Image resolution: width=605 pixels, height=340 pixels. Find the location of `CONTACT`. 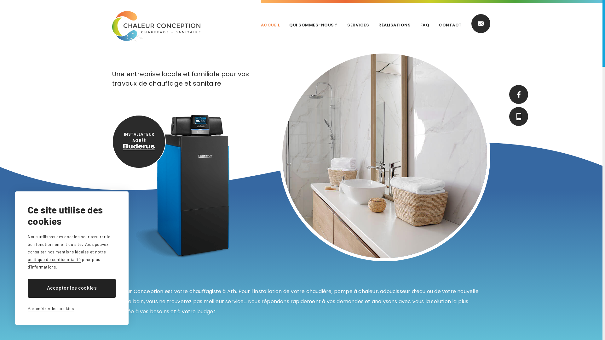

CONTACT is located at coordinates (450, 25).